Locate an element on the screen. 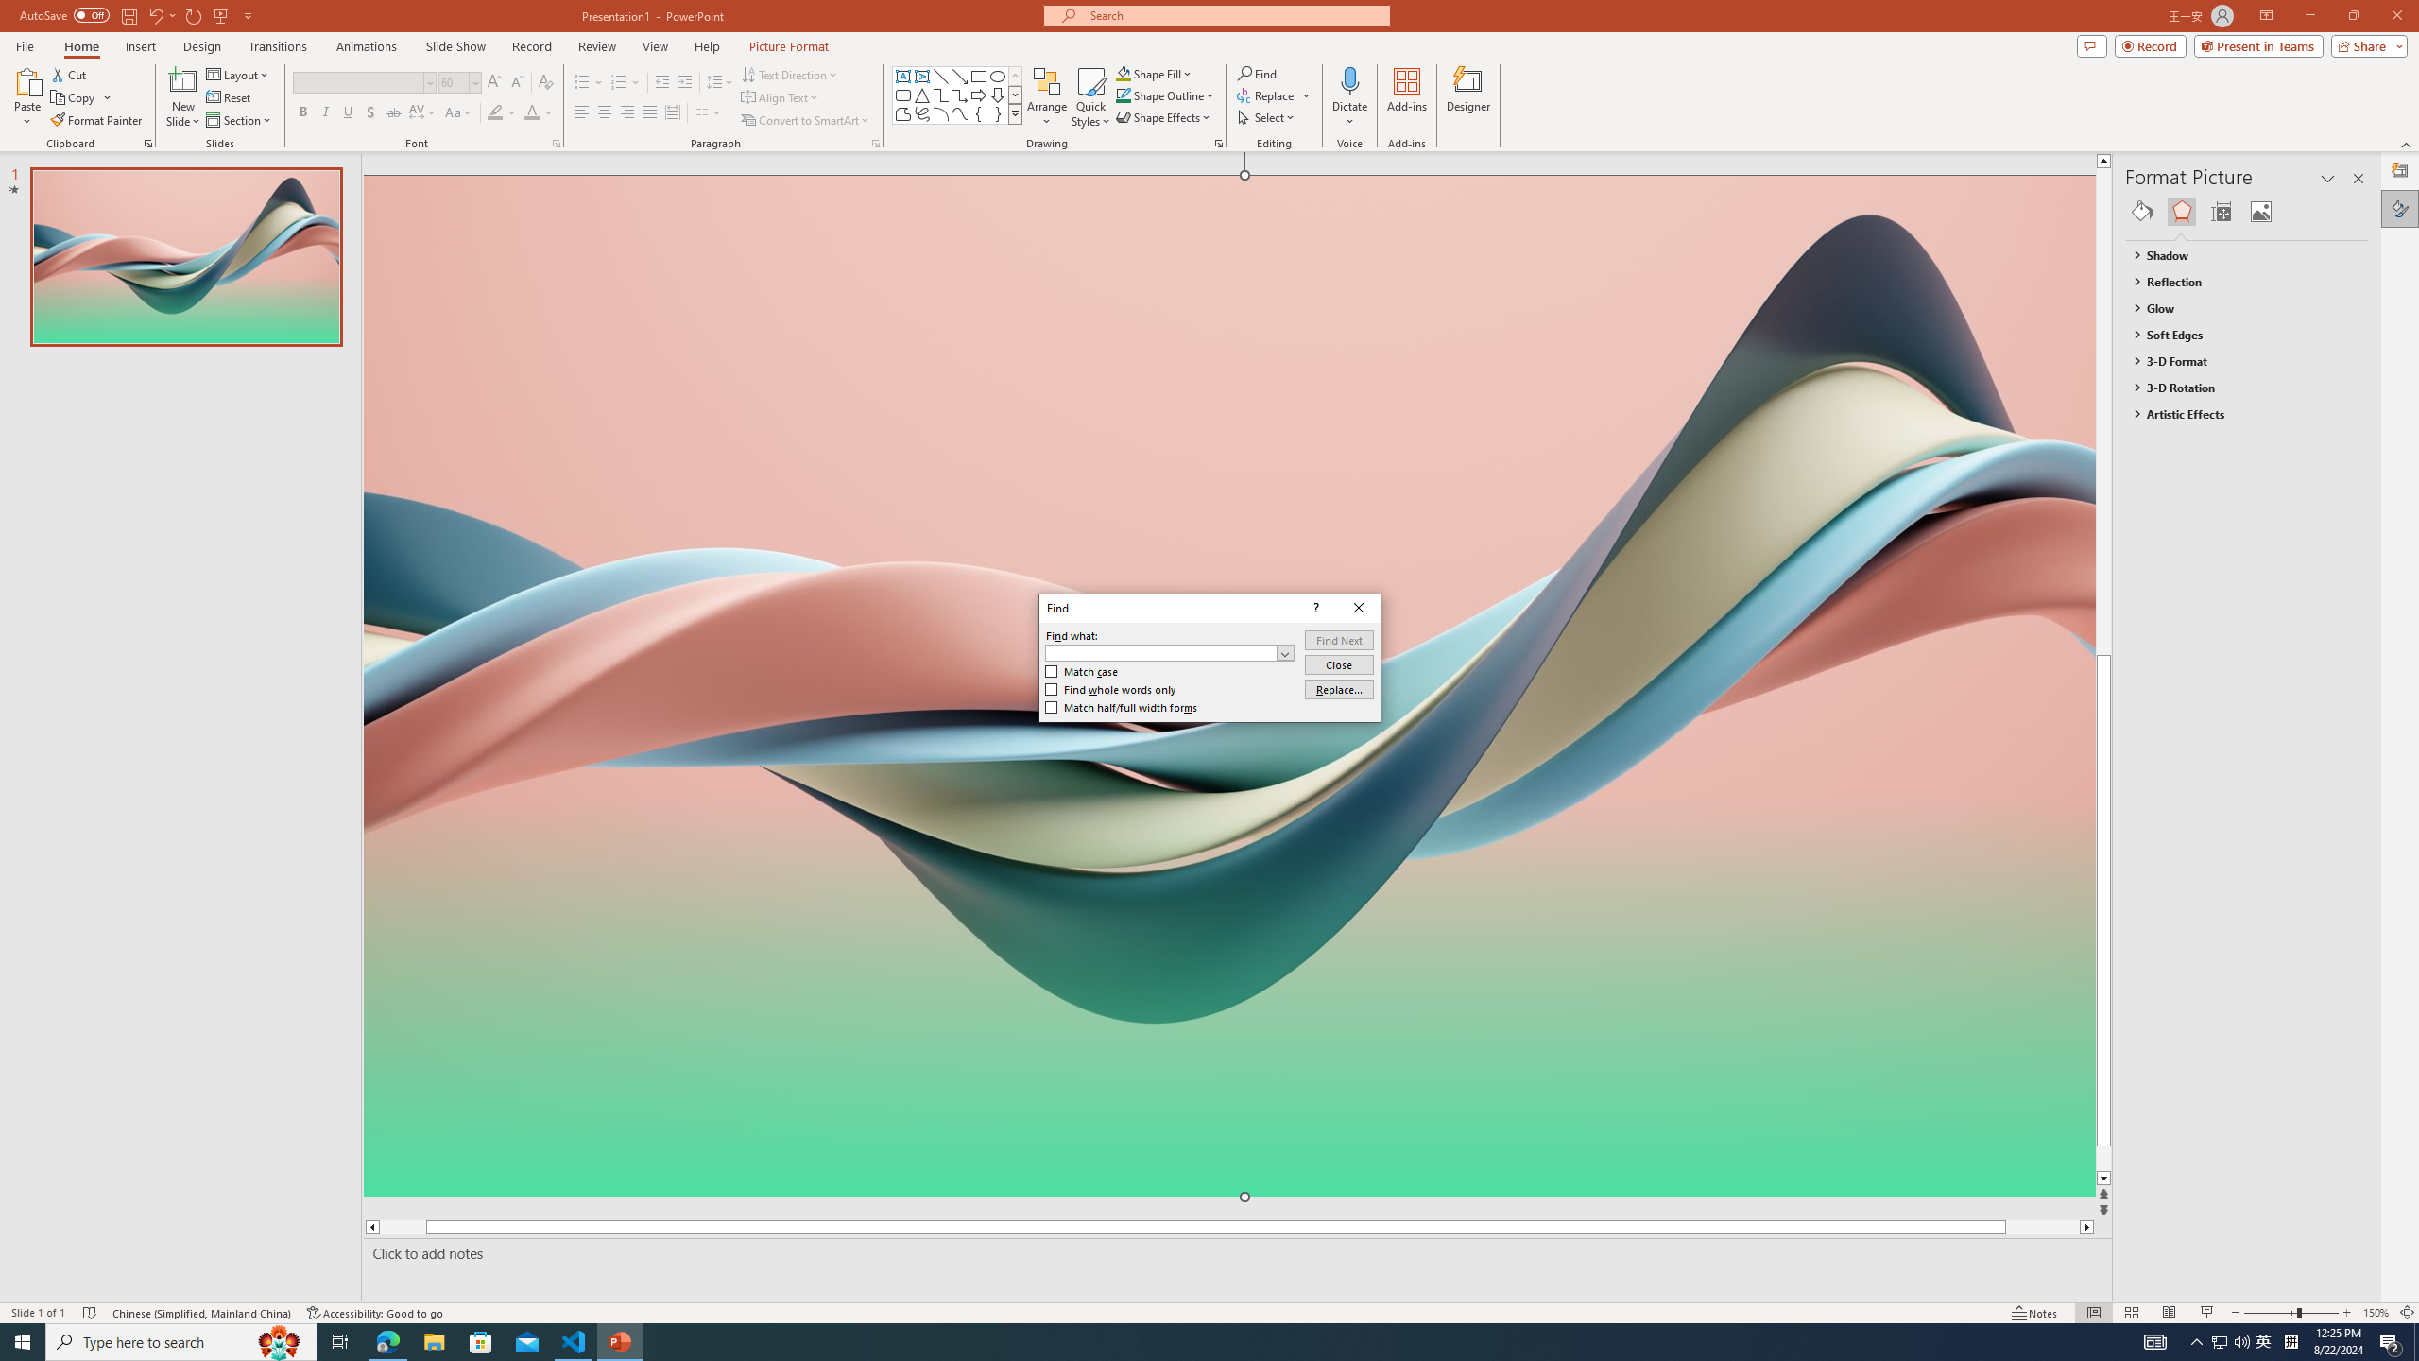 The image size is (2419, 1361). Designer is located at coordinates (1468, 97).